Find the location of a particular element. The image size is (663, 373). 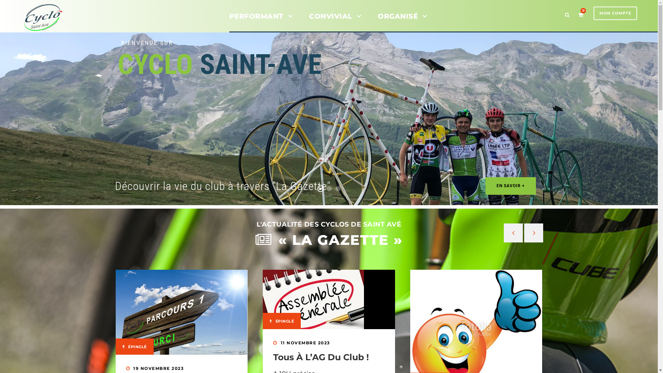

parcours-raccourci is located at coordinates (182, 312).